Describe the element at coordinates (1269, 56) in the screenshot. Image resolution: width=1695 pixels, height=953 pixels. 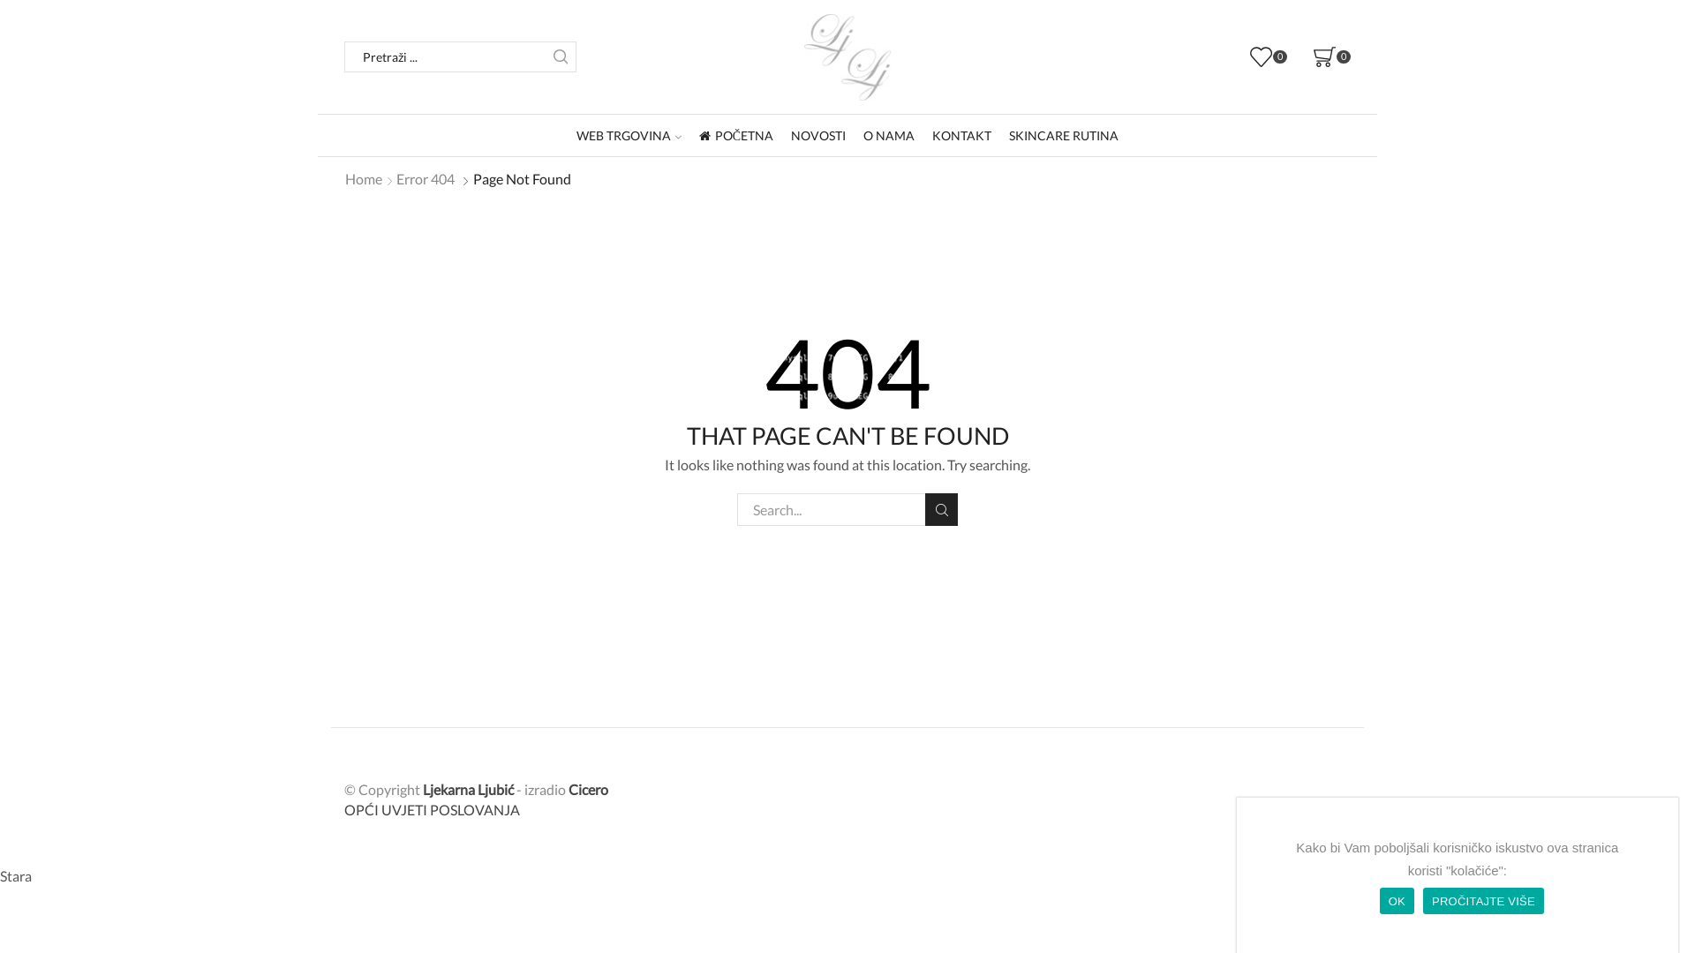
I see `0` at that location.